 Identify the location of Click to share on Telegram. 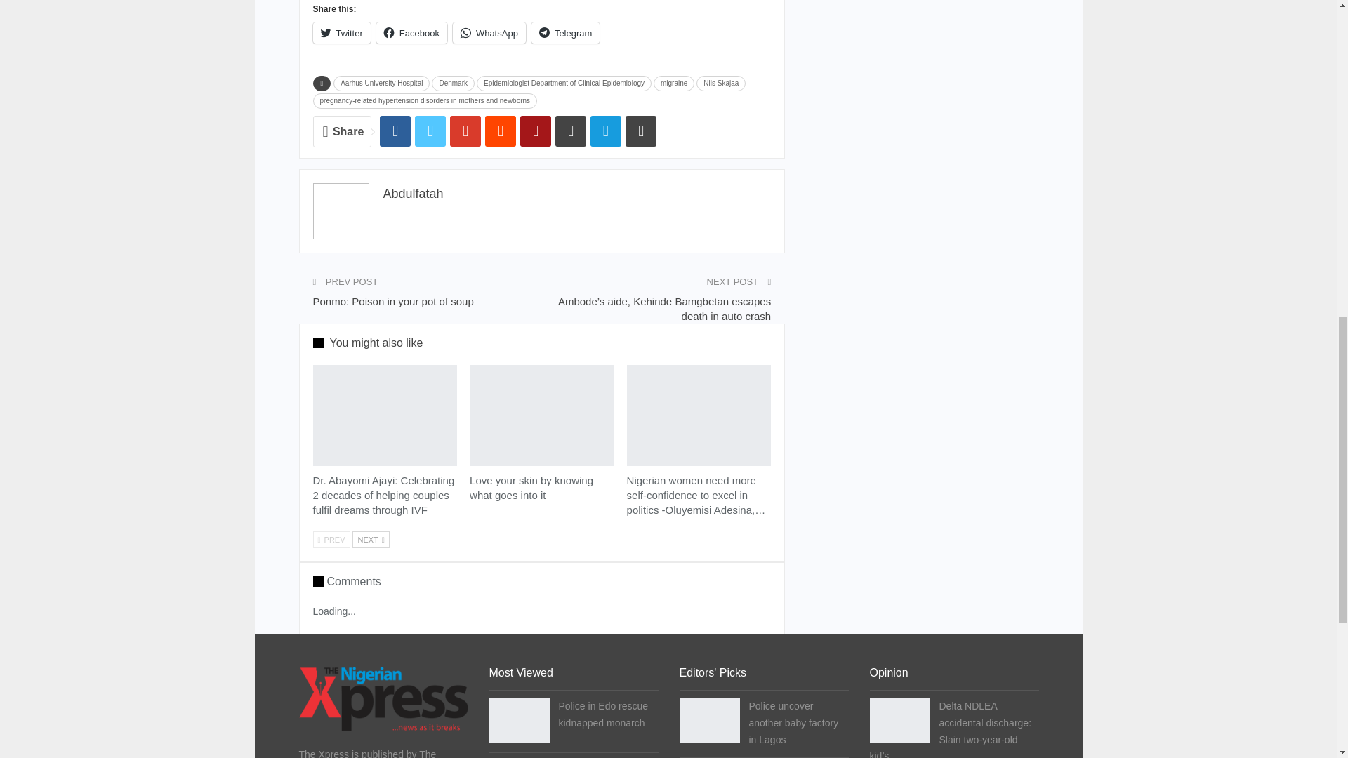
(565, 32).